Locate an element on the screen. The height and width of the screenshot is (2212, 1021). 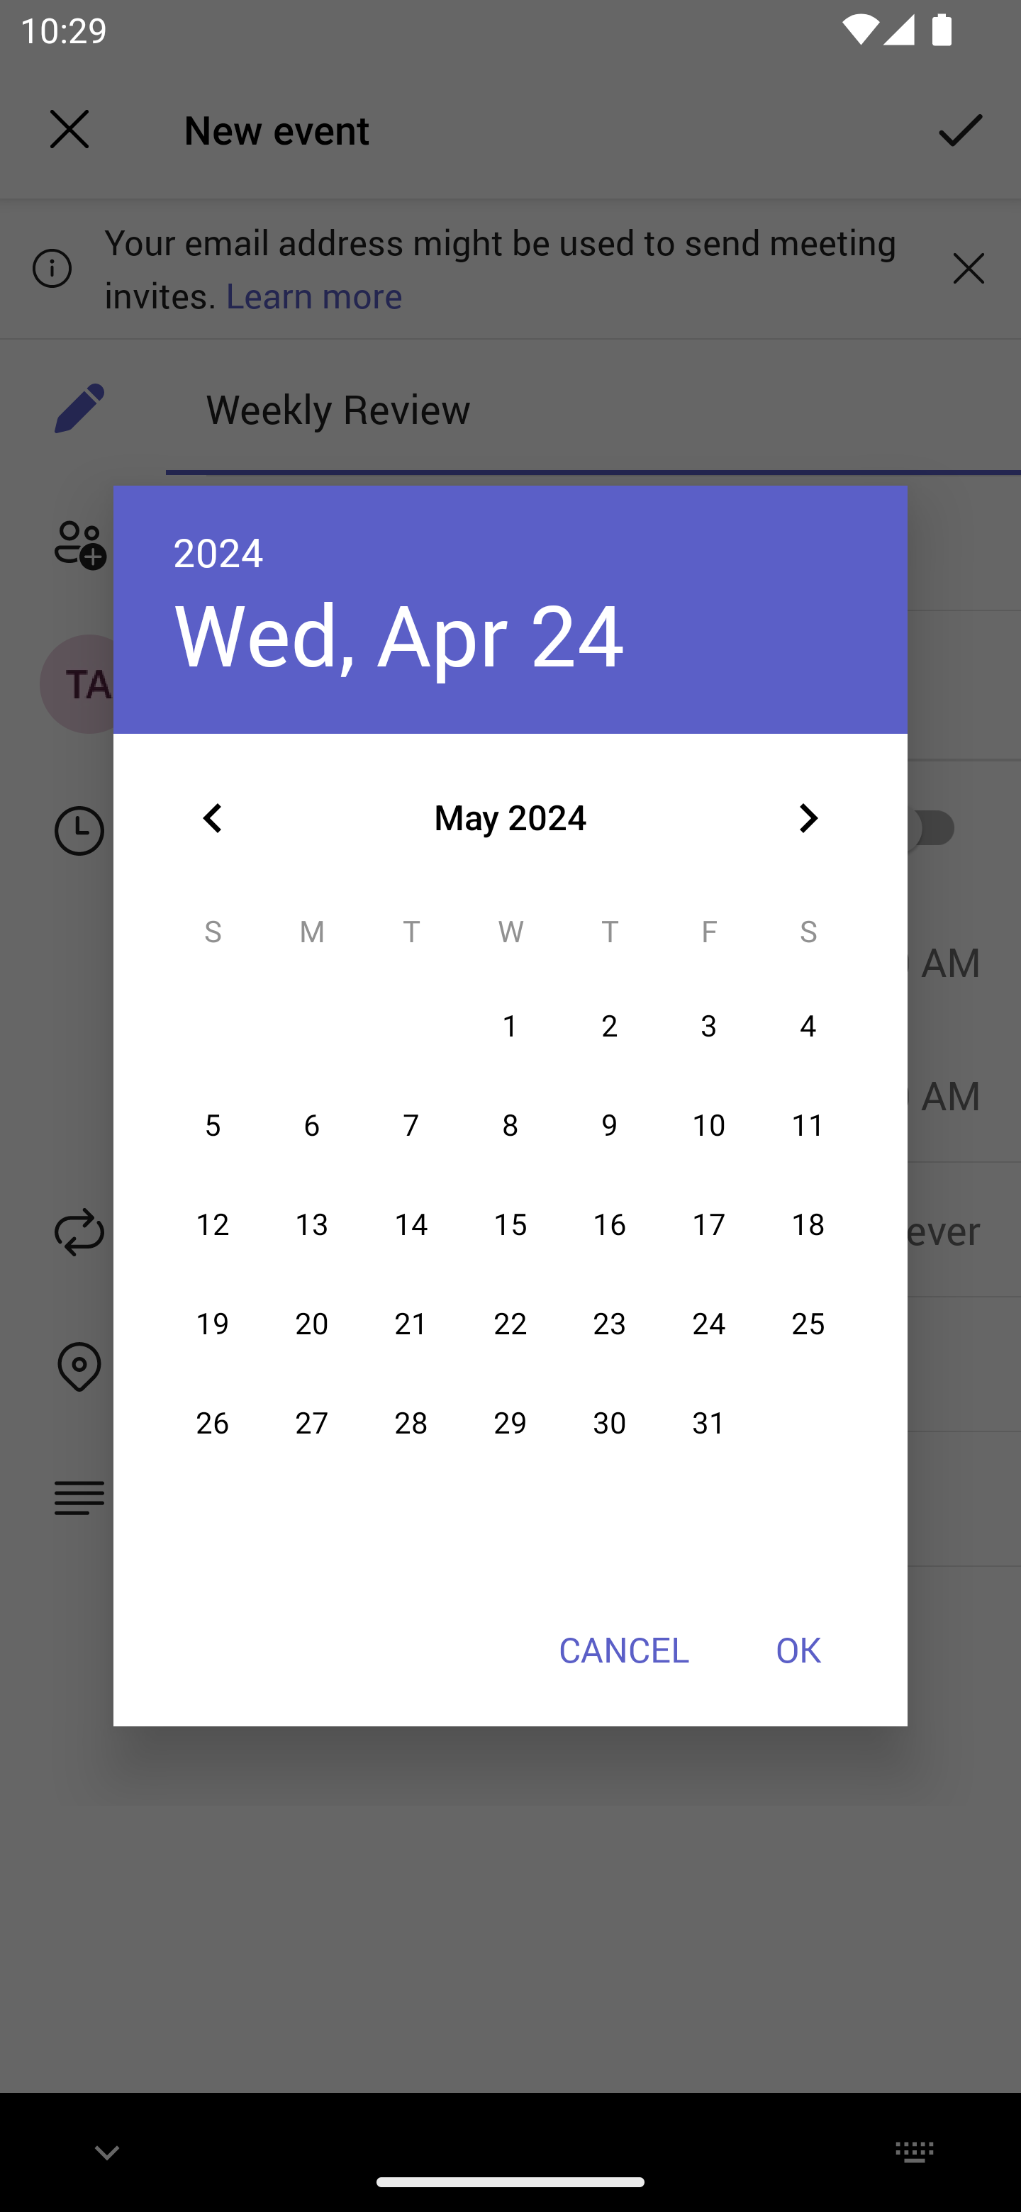
16 16 May 2024 is located at coordinates (610, 1224).